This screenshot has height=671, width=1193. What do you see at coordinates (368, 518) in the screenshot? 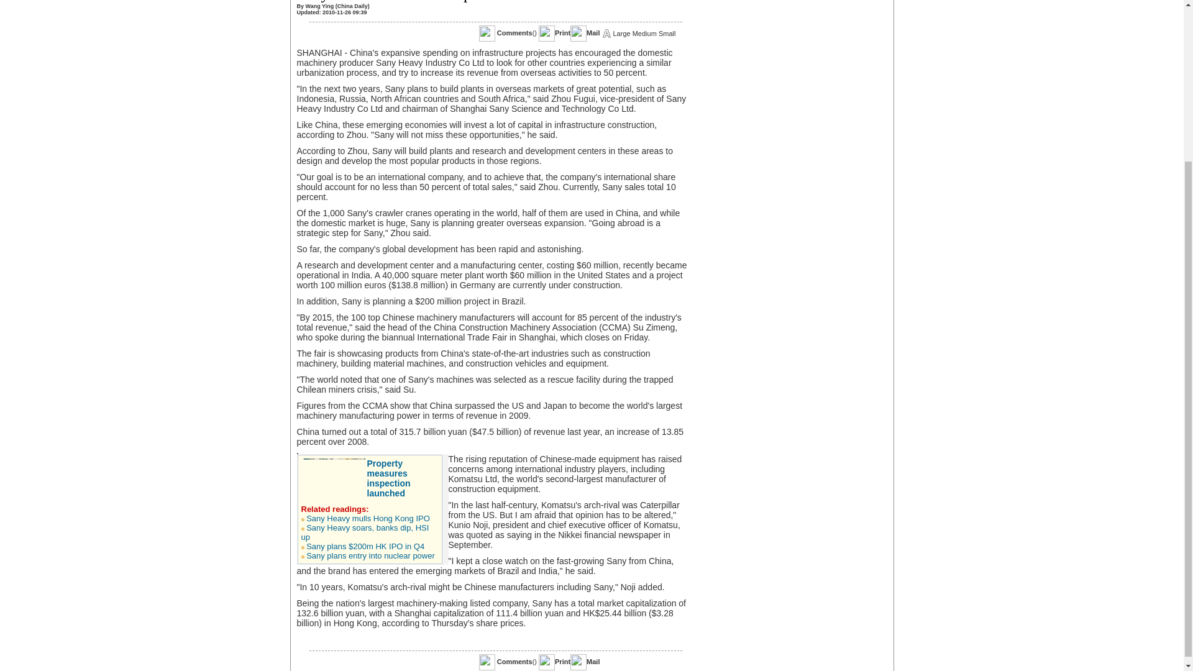
I see `Sany Heavy mulls Hong Kong IPO` at bounding box center [368, 518].